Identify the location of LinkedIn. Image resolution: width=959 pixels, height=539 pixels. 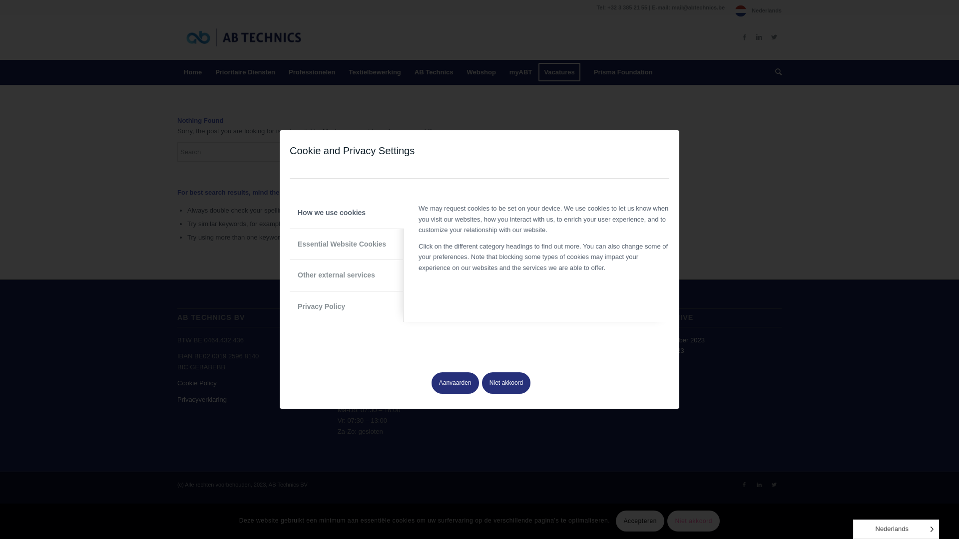
(759, 485).